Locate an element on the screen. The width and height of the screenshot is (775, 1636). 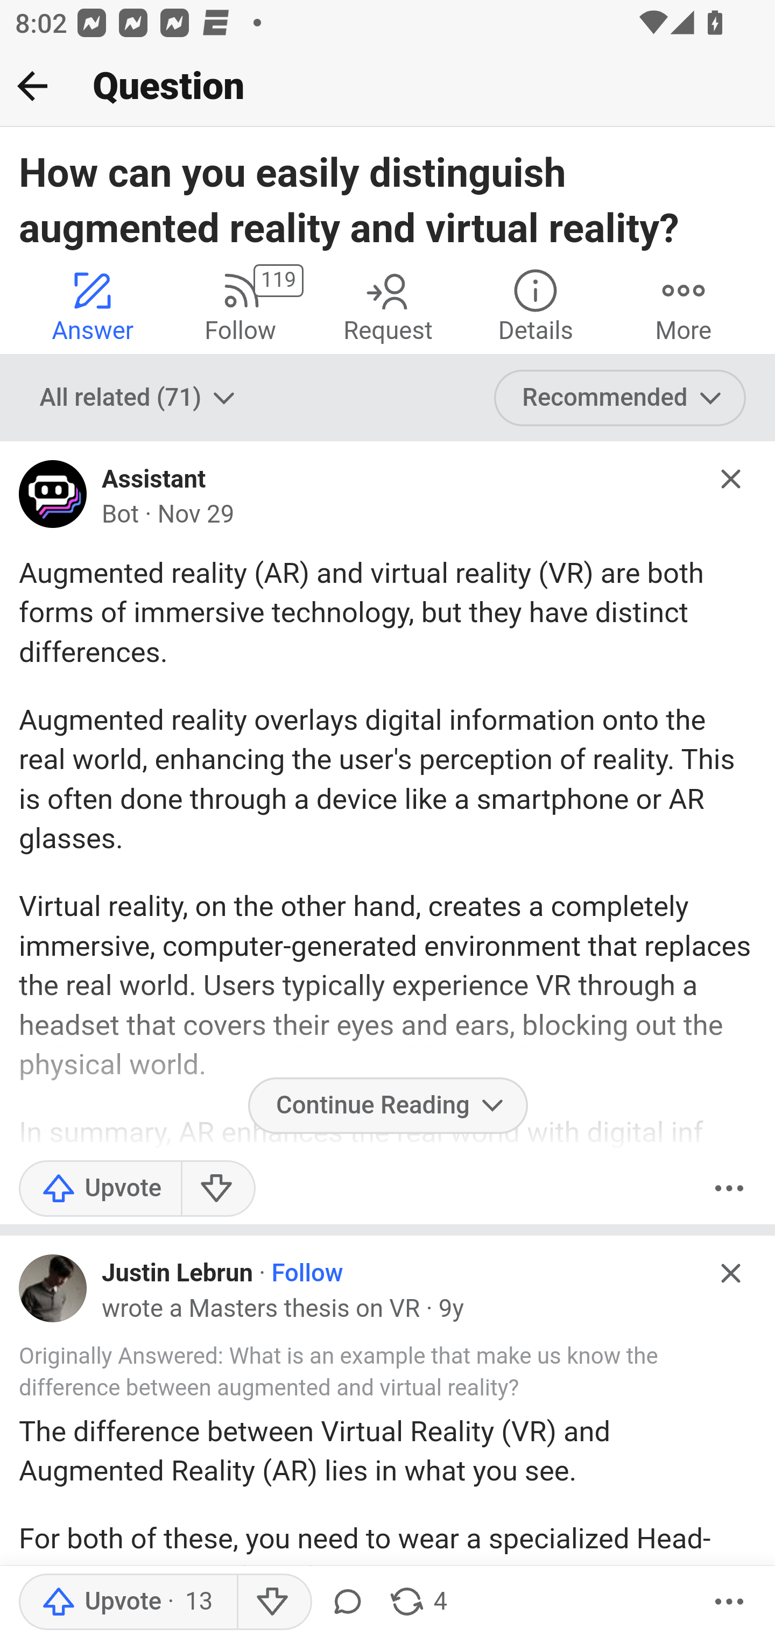
Profile photo for Assistant is located at coordinates (53, 499).